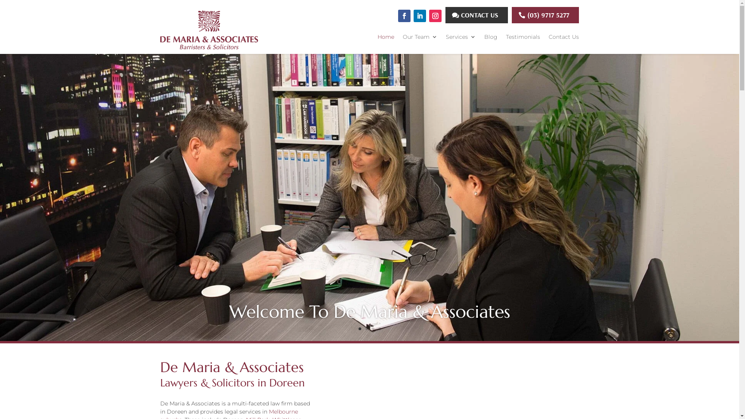 The image size is (745, 419). I want to click on CONTACT US, so click(476, 15).